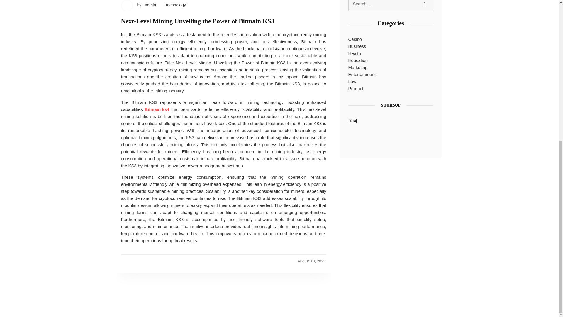 The image size is (563, 317). Describe the element at coordinates (198, 21) in the screenshot. I see `Next-Level Mining Unveiling the Power of Bitmain KS3` at that location.